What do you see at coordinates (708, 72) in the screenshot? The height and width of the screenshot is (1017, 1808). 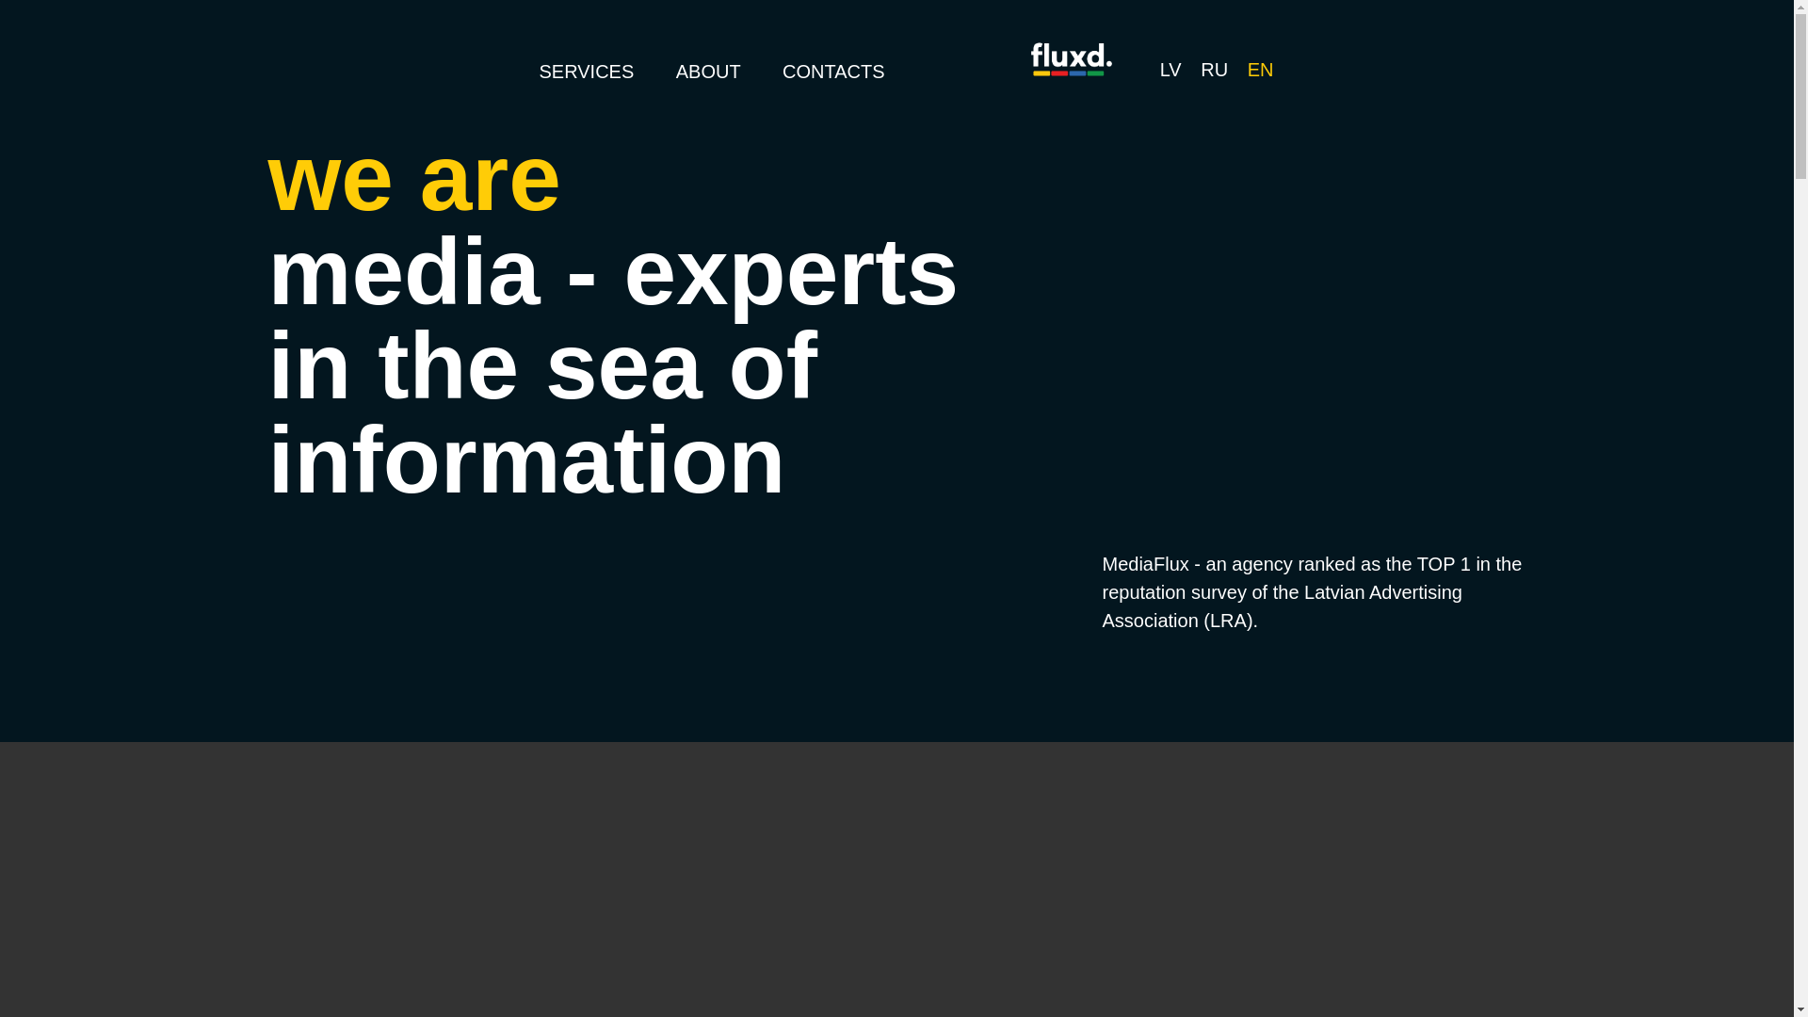 I see `ABOUT` at bounding box center [708, 72].